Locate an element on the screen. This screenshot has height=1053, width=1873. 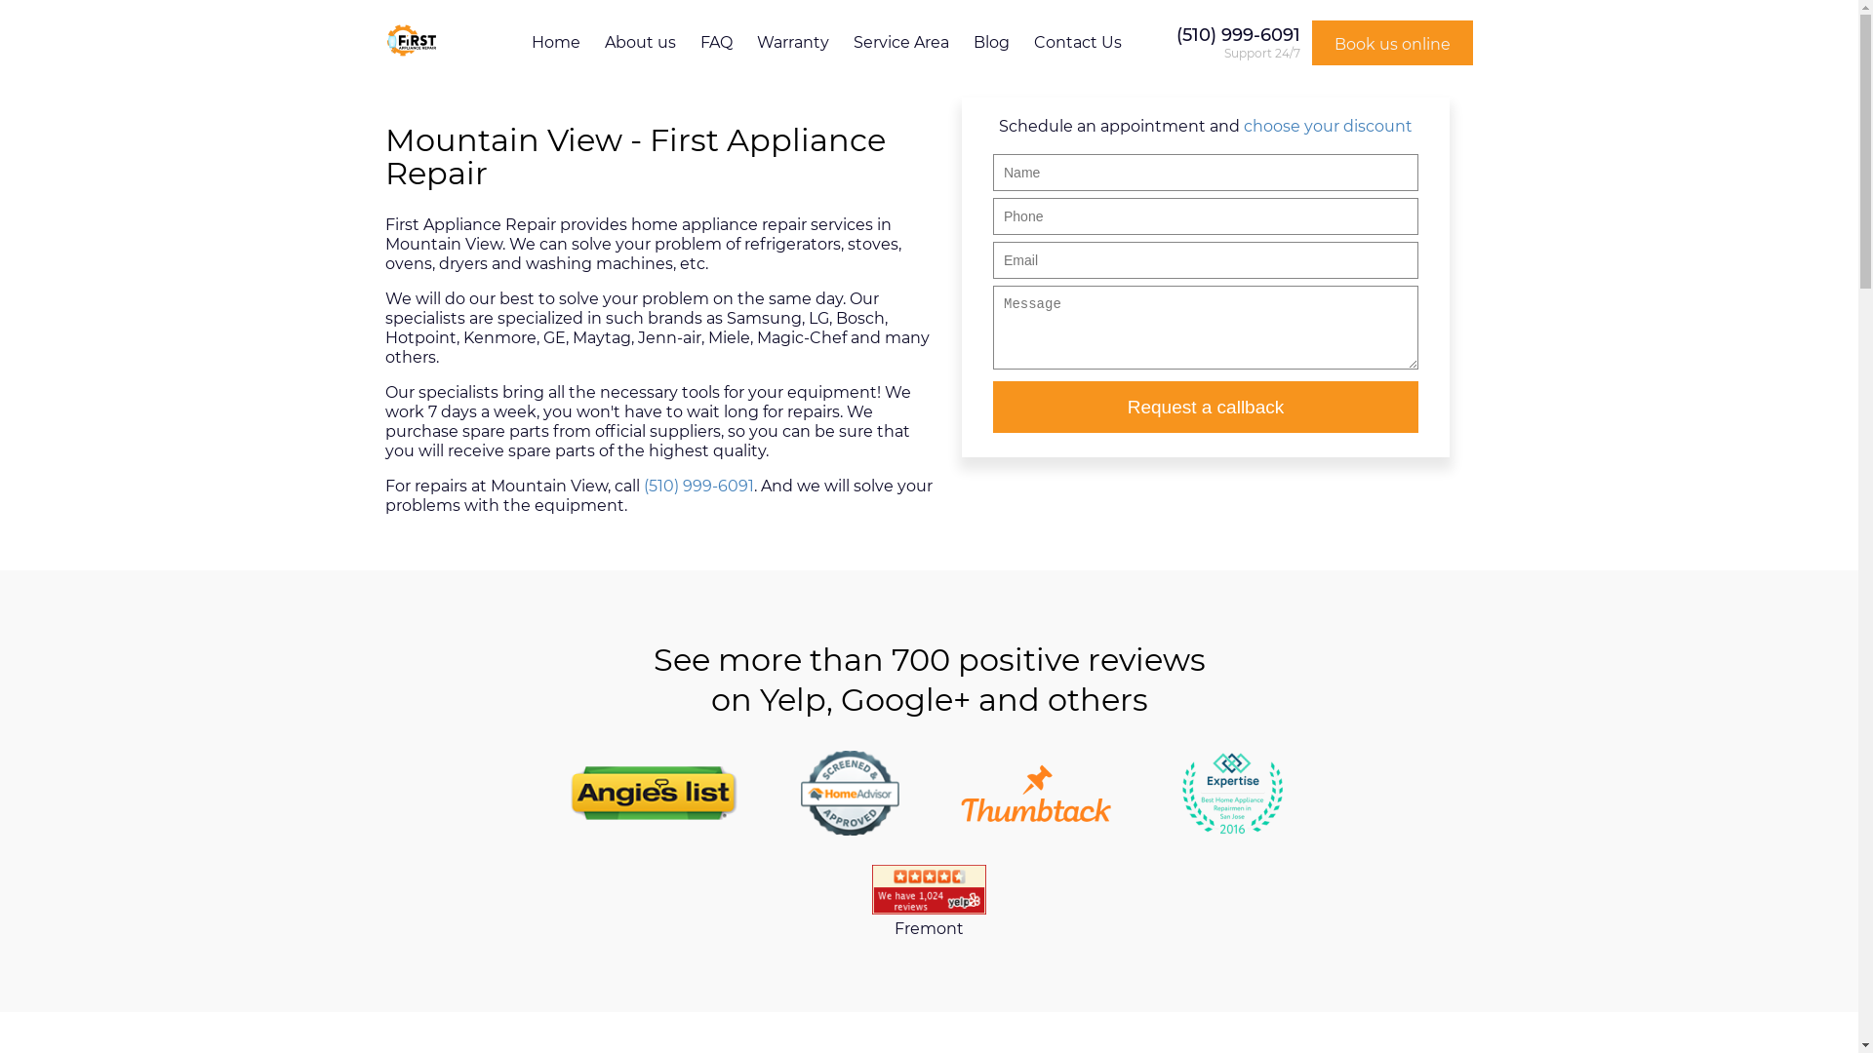
Warranty is located at coordinates (793, 43).